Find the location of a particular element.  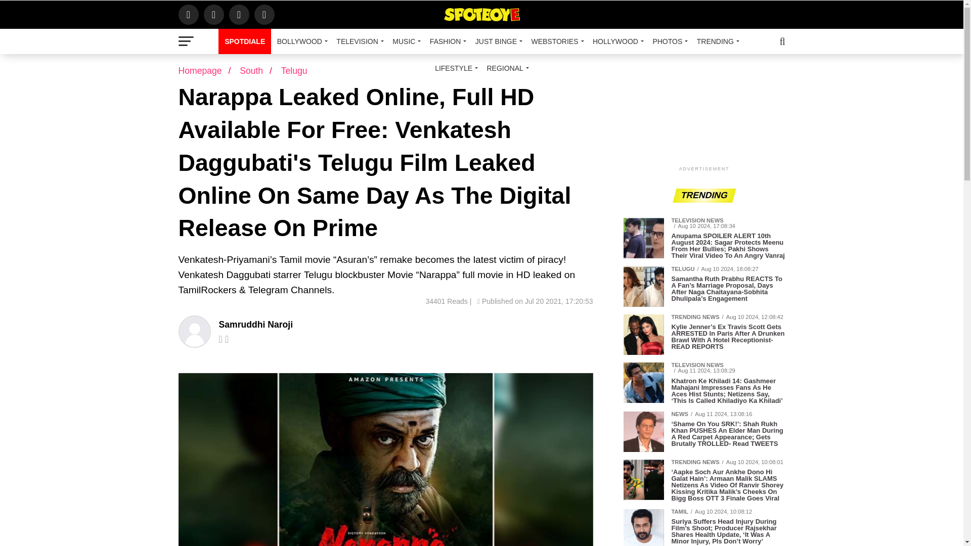

HOLLYWOOD is located at coordinates (616, 41).